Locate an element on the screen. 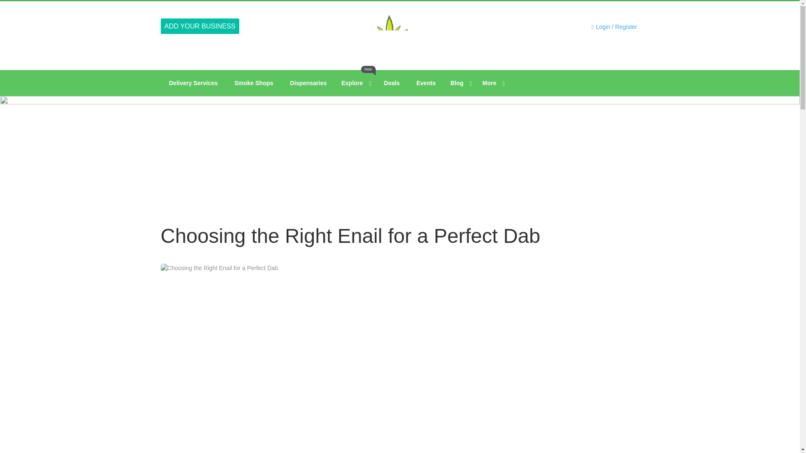 The height and width of the screenshot is (453, 806). Delivery Services is located at coordinates (200, 26).